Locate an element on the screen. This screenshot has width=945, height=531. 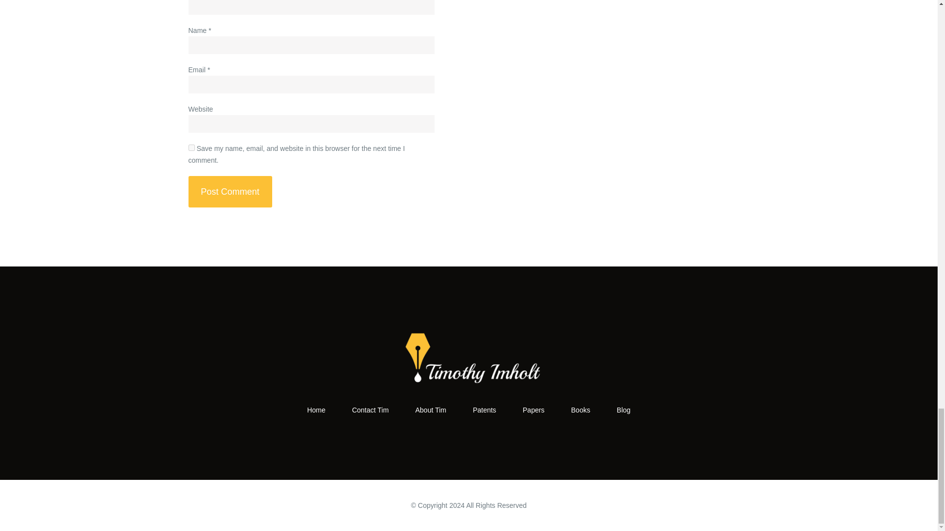
Post Comment is located at coordinates (230, 192).